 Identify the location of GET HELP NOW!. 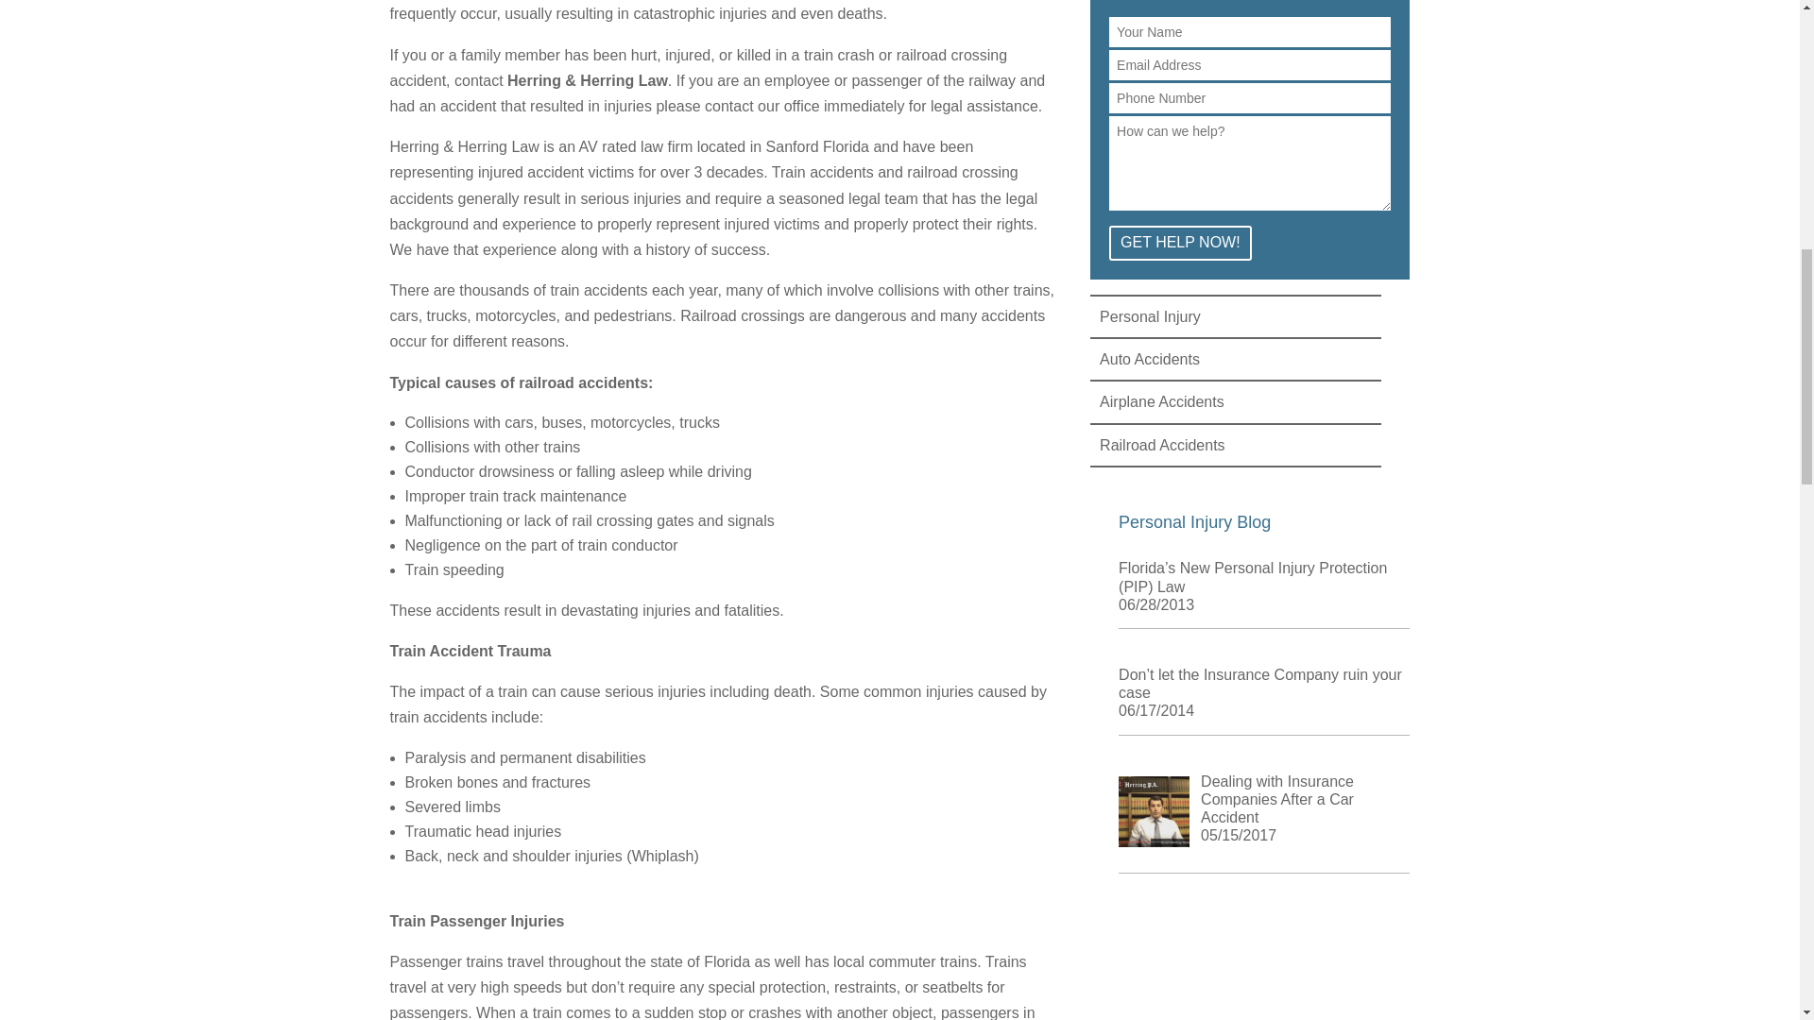
(1179, 243).